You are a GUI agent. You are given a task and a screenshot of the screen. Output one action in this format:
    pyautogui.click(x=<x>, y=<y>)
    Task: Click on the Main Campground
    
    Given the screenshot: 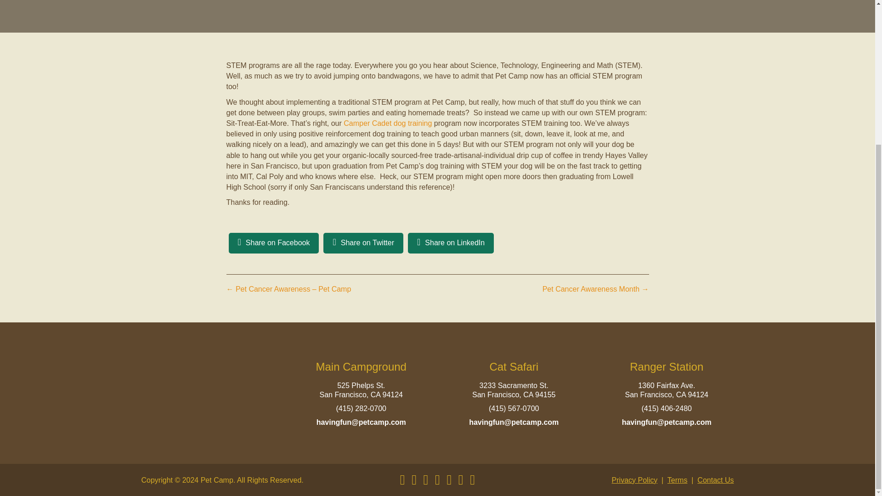 What is the action you would take?
    pyautogui.click(x=361, y=366)
    